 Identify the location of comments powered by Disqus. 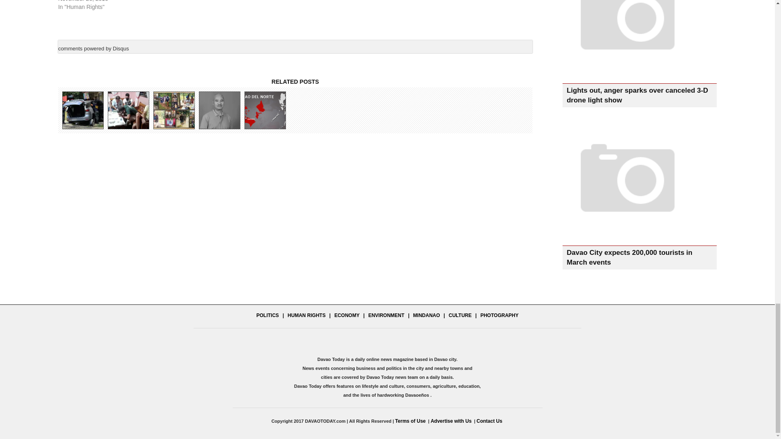
(93, 48).